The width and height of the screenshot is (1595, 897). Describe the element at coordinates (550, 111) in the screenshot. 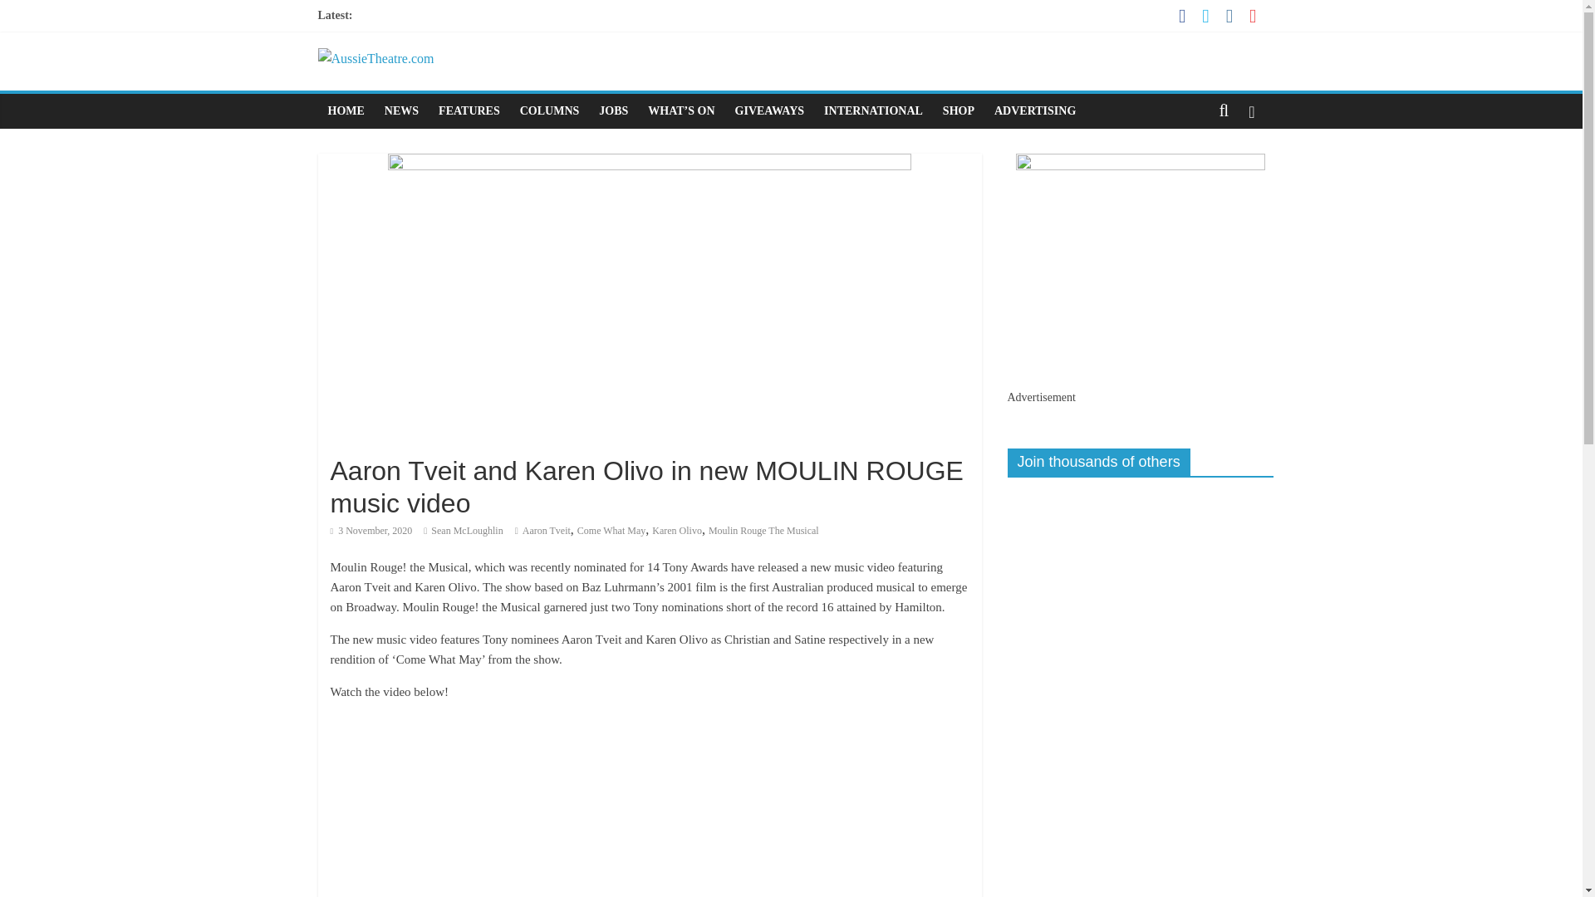

I see `COLUMNS` at that location.